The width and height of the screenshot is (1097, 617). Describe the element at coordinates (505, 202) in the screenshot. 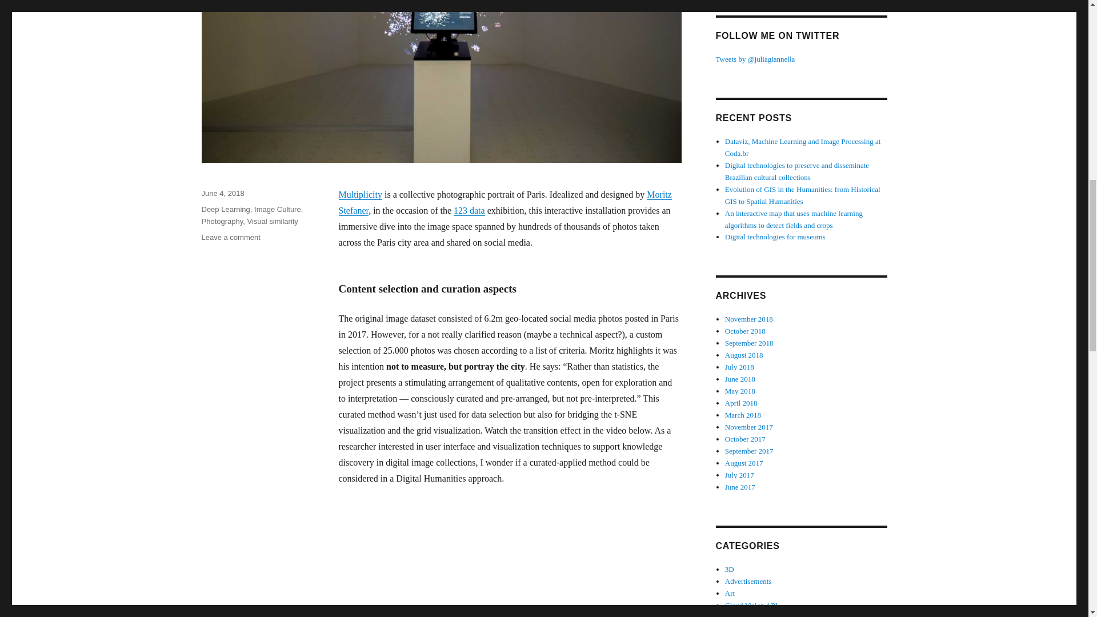

I see `Moritz Stefaner` at that location.